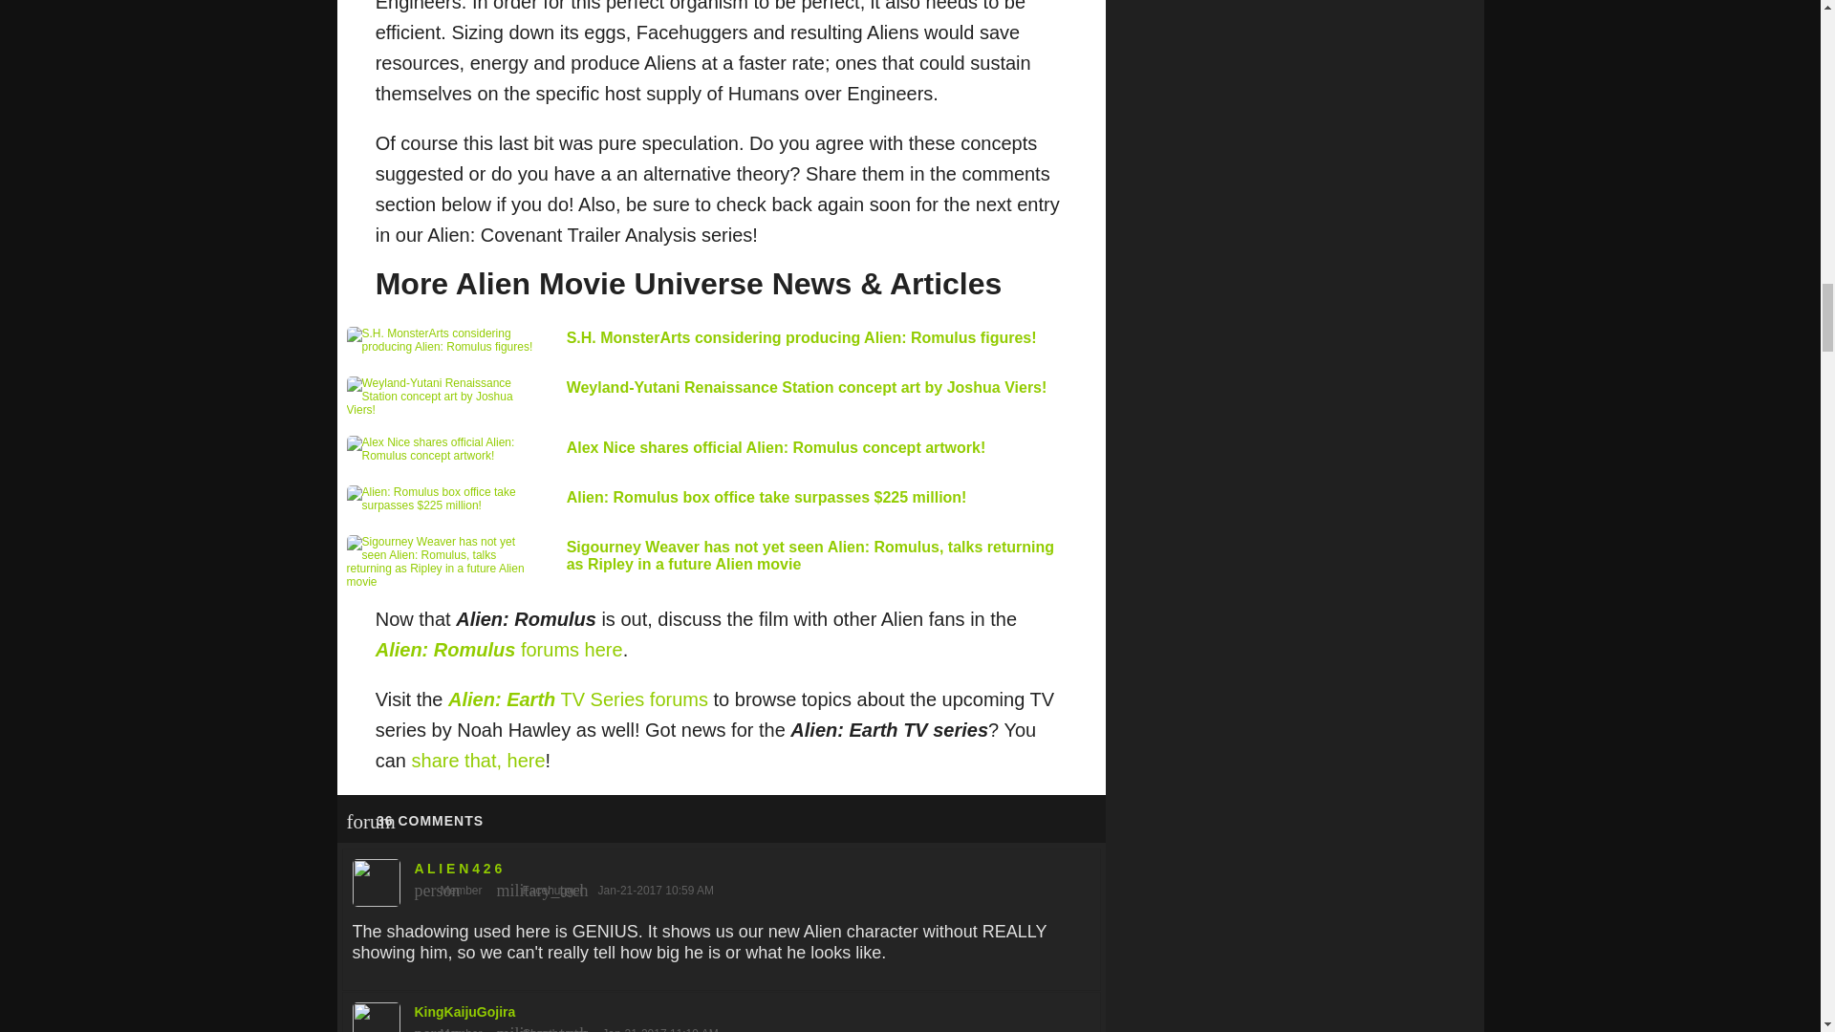 Image resolution: width=1835 pixels, height=1032 pixels. Describe the element at coordinates (721, 877) in the screenshot. I see `A L I E N 4 2 6` at that location.